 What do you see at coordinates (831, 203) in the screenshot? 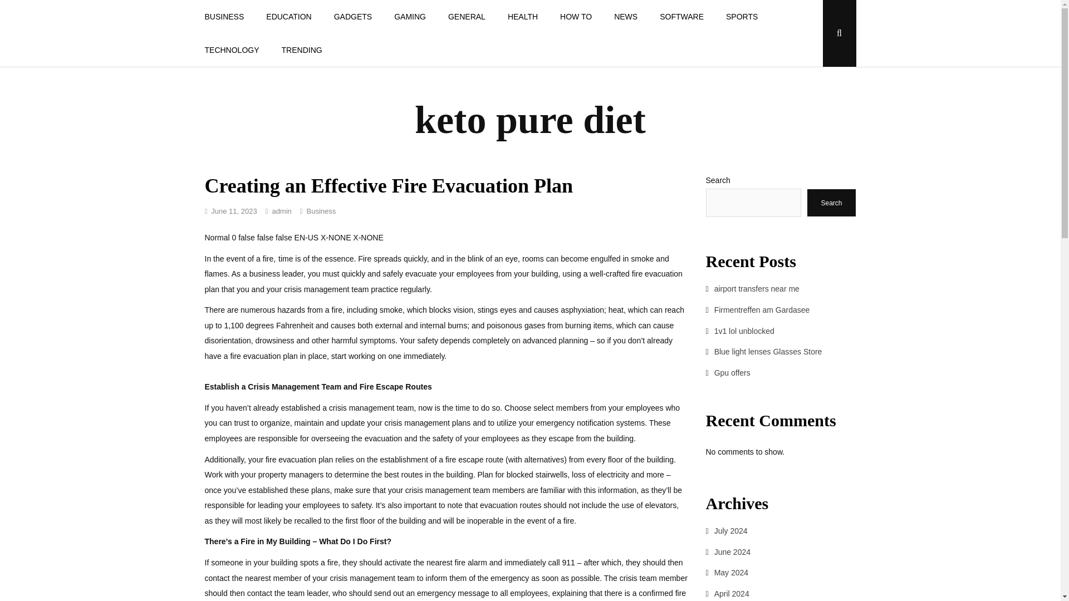
I see `Search` at bounding box center [831, 203].